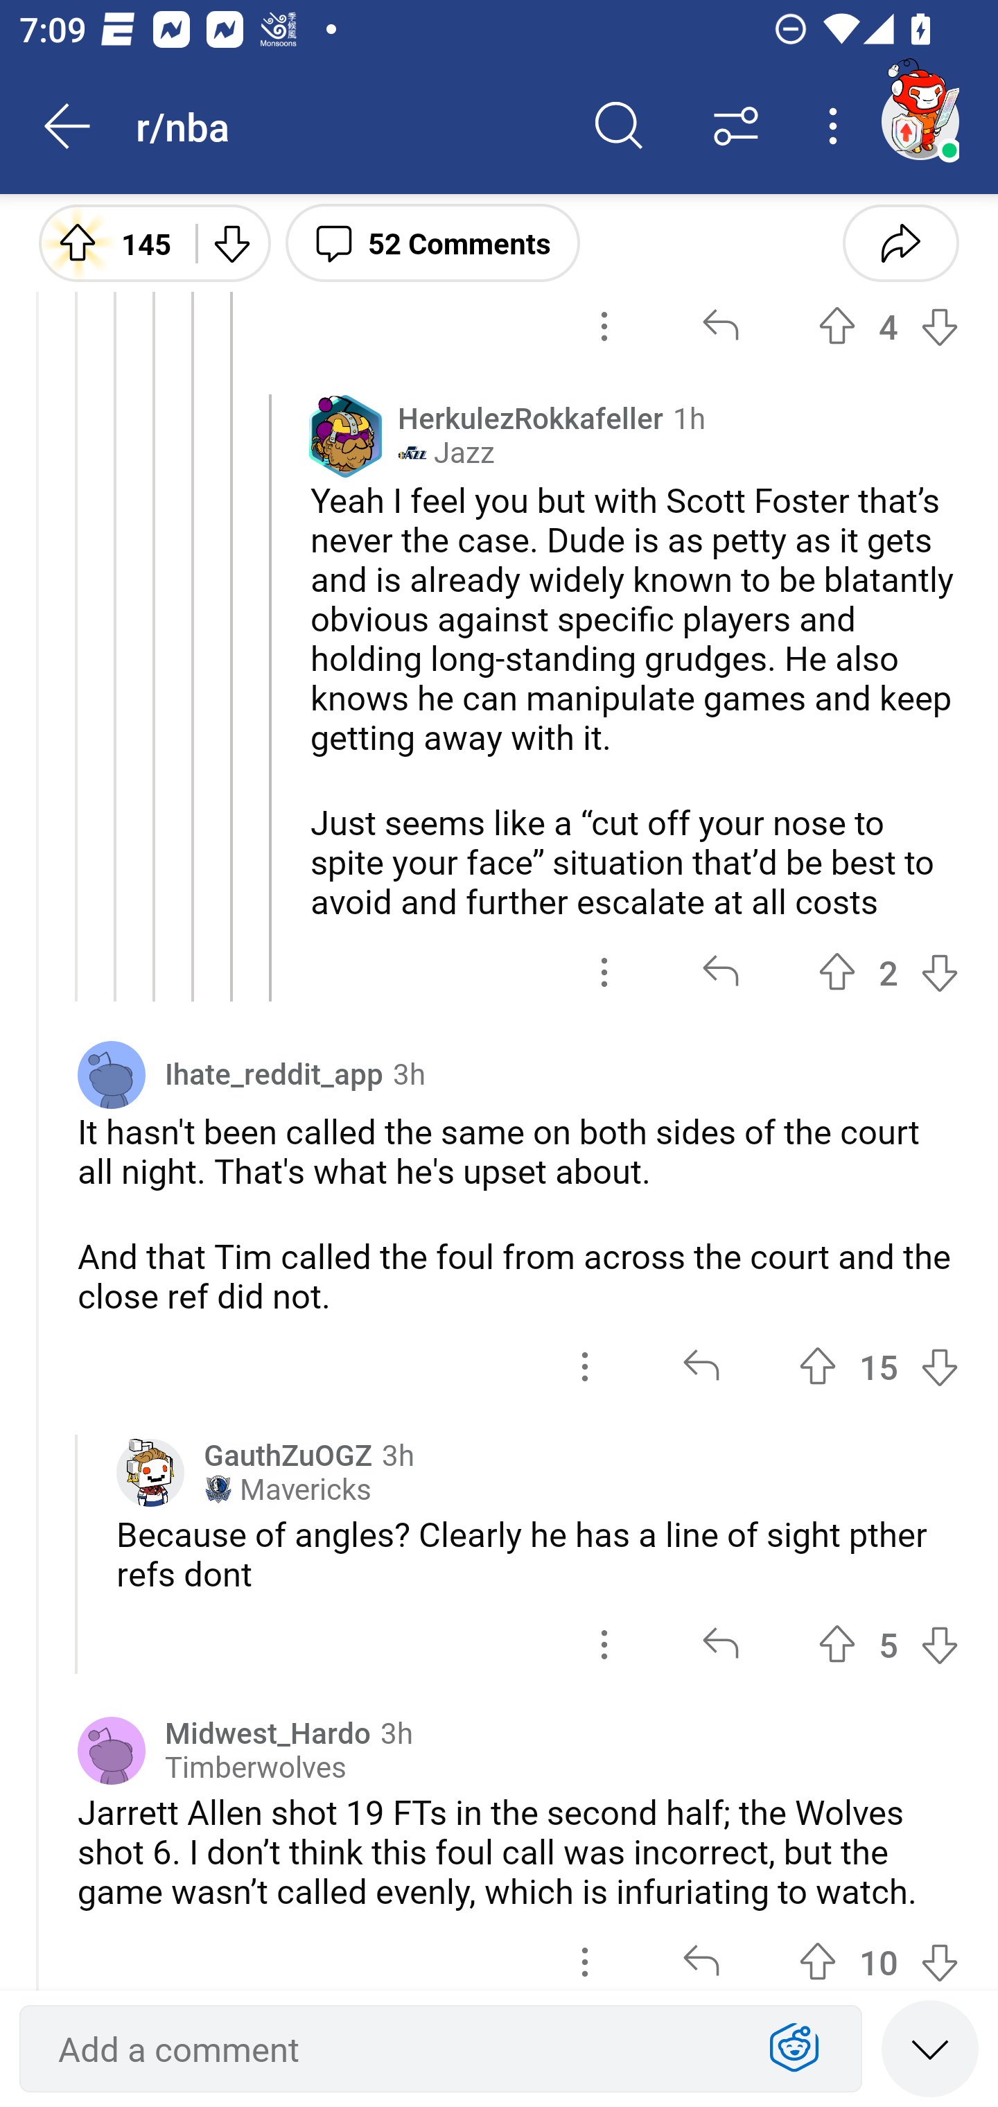 This screenshot has height=2107, width=998. I want to click on Sort comments, so click(736, 126).